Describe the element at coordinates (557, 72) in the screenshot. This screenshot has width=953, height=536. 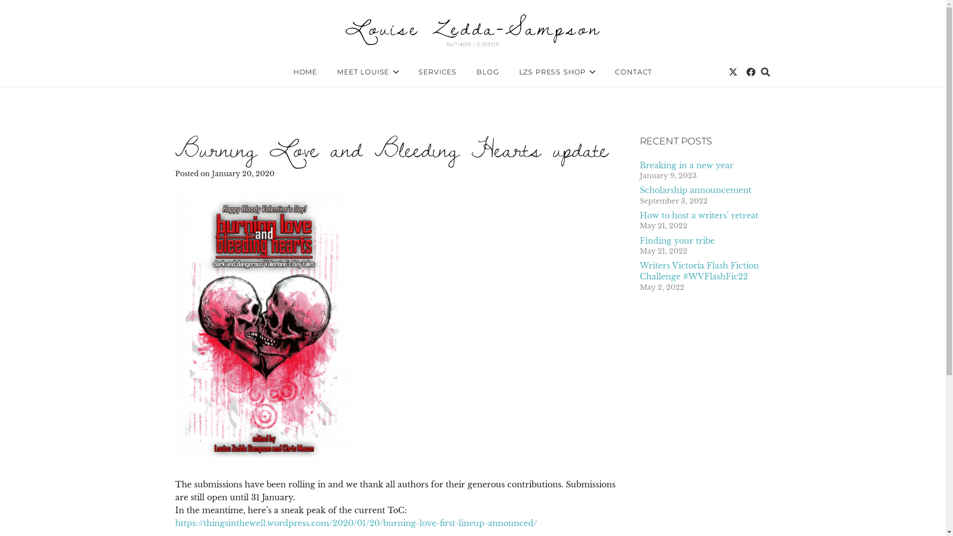
I see `LZS PRESS SHOP` at that location.